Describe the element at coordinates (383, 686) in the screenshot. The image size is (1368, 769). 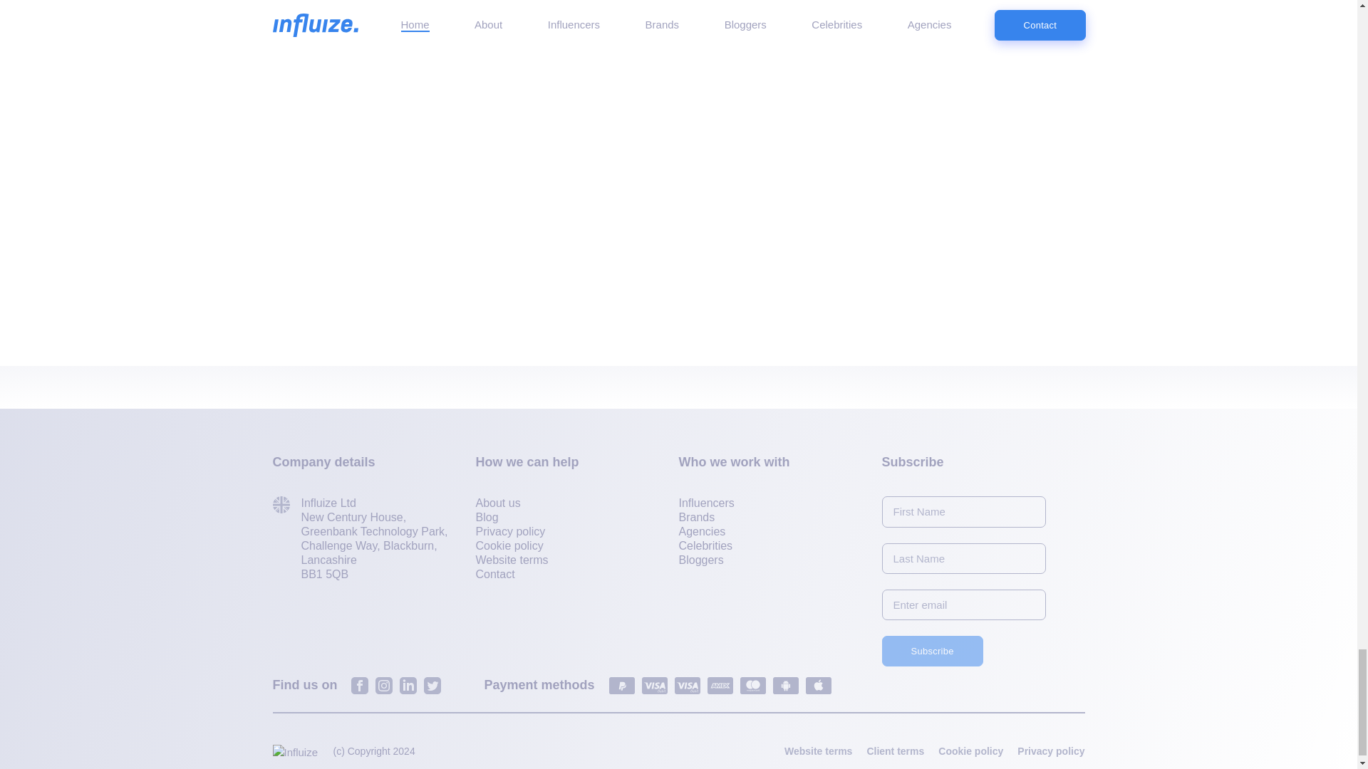
I see `Instagram` at that location.